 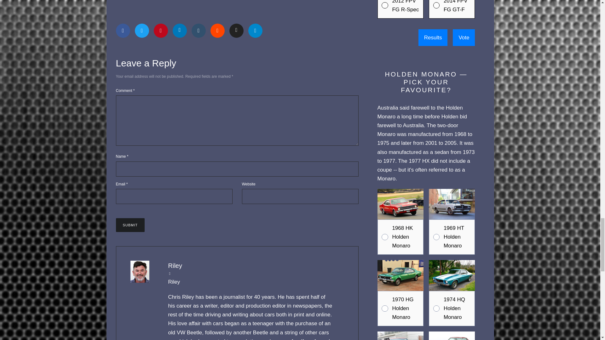 I want to click on Submit, so click(x=130, y=225).